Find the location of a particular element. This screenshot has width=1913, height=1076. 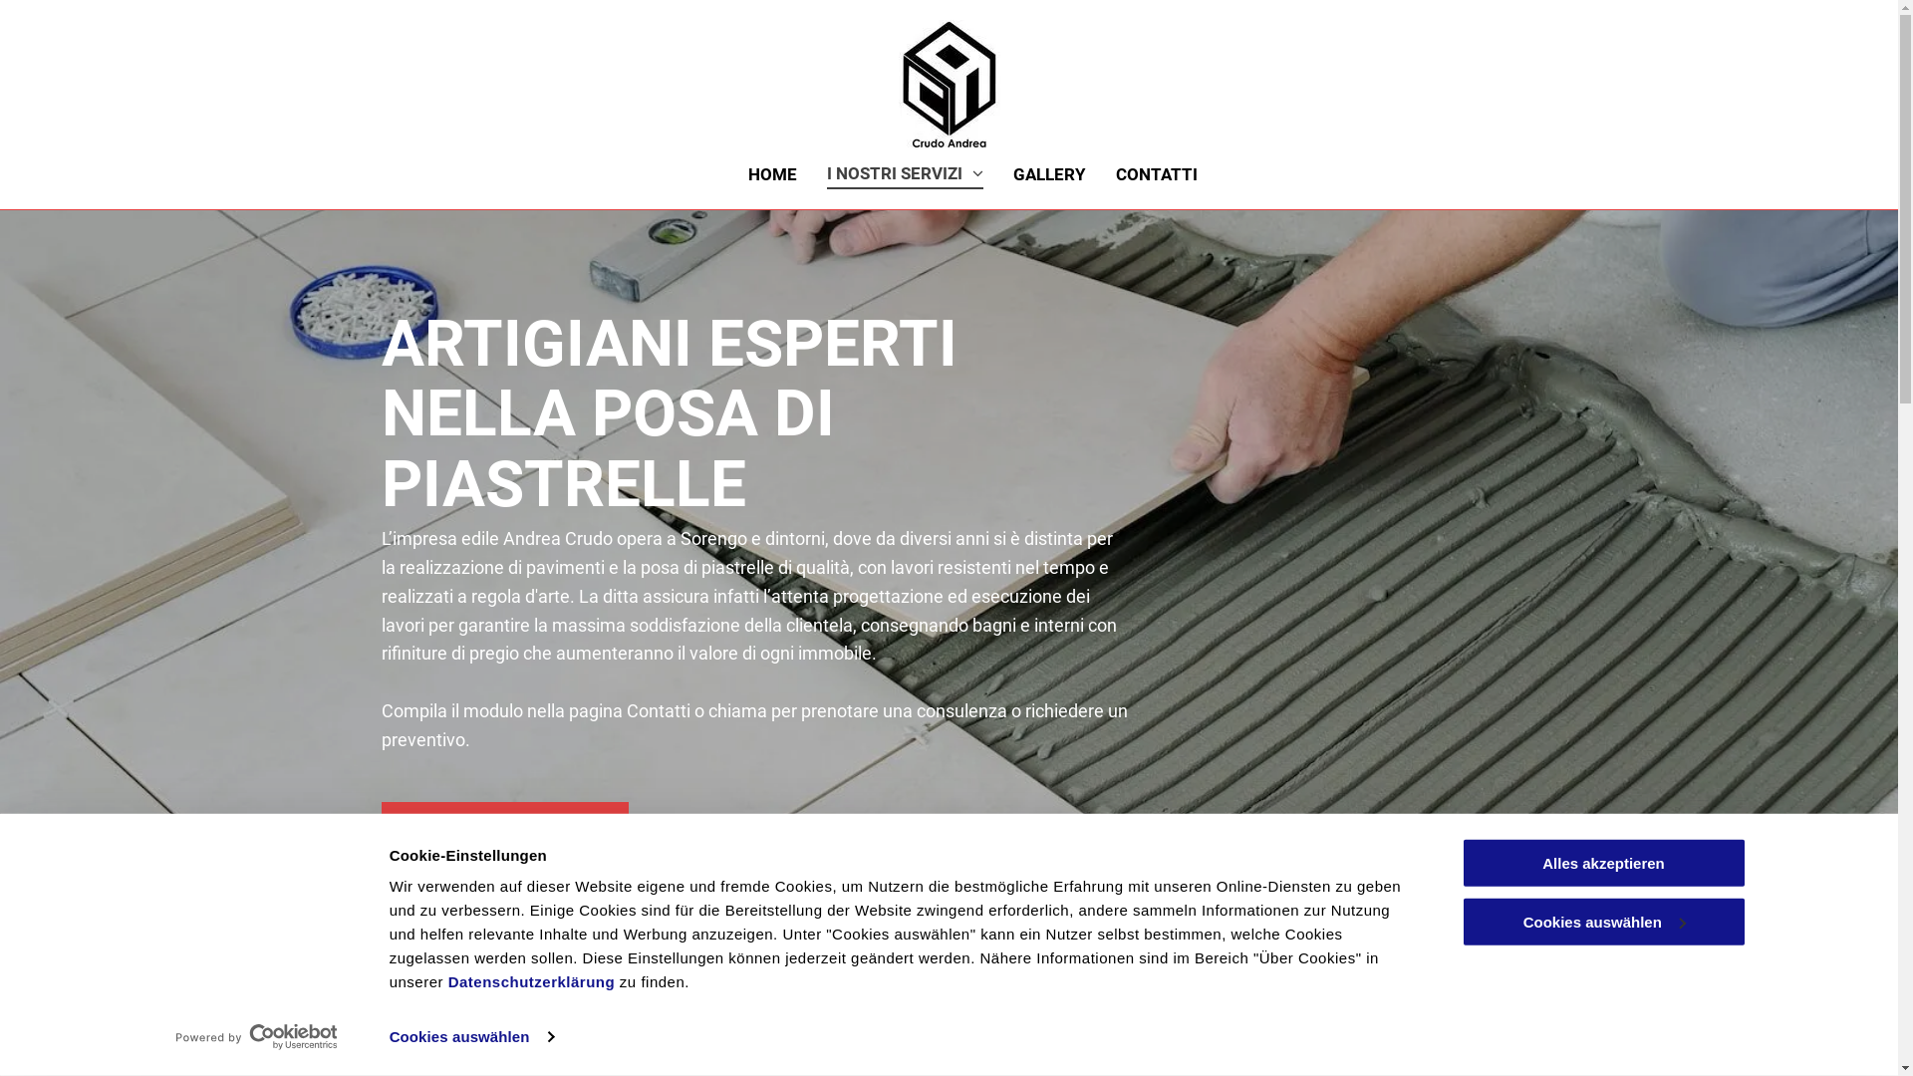

GALLERY is located at coordinates (1050, 174).